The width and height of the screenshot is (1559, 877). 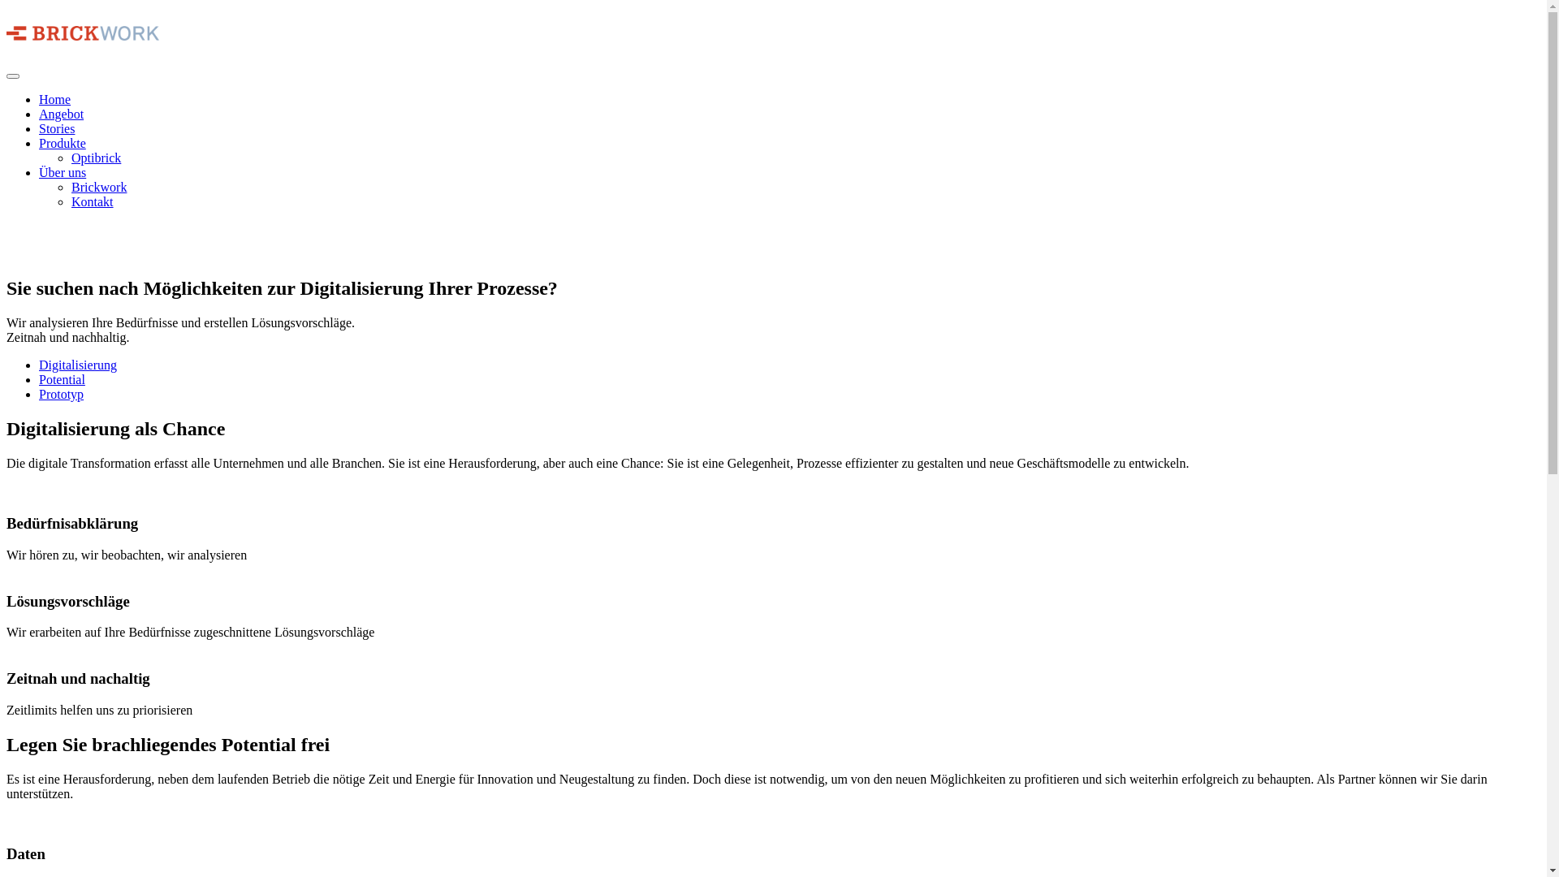 I want to click on Prototyp, so click(x=62, y=395).